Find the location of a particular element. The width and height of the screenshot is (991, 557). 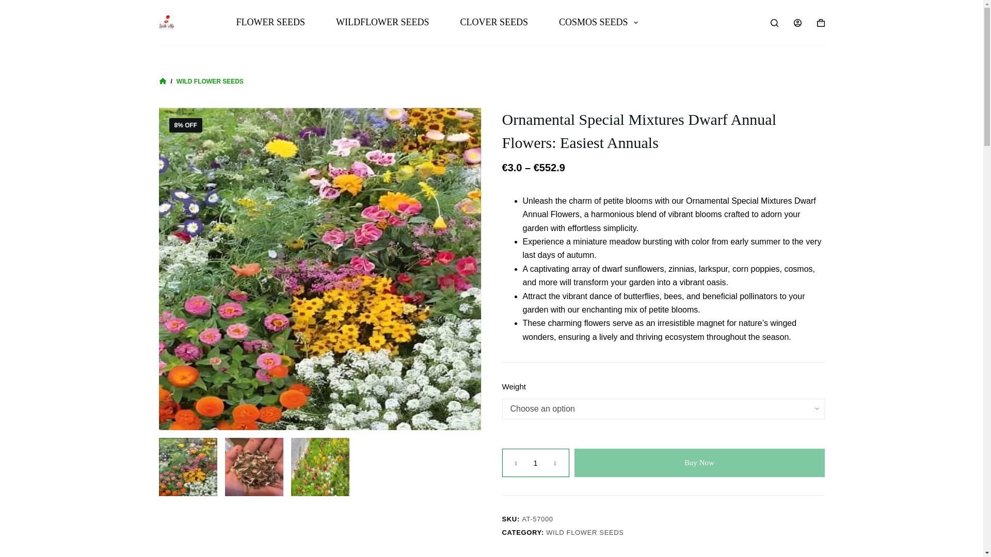

WILDFLOWER SEEDS is located at coordinates (382, 23).